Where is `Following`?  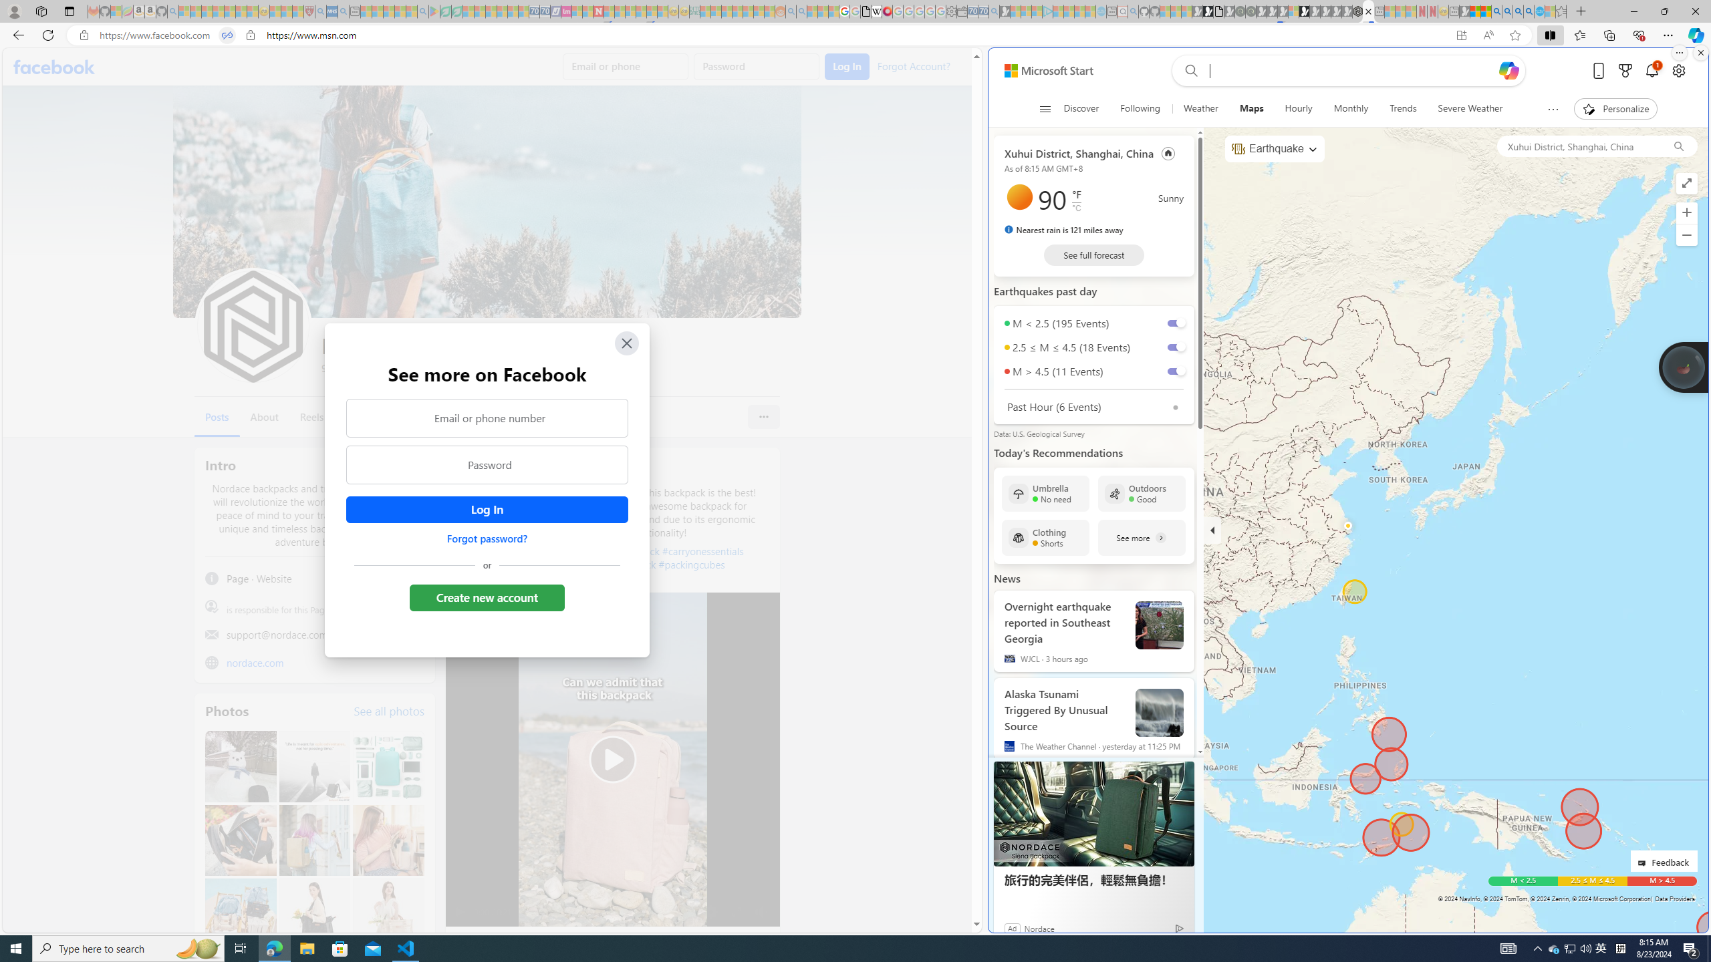 Following is located at coordinates (1140, 109).